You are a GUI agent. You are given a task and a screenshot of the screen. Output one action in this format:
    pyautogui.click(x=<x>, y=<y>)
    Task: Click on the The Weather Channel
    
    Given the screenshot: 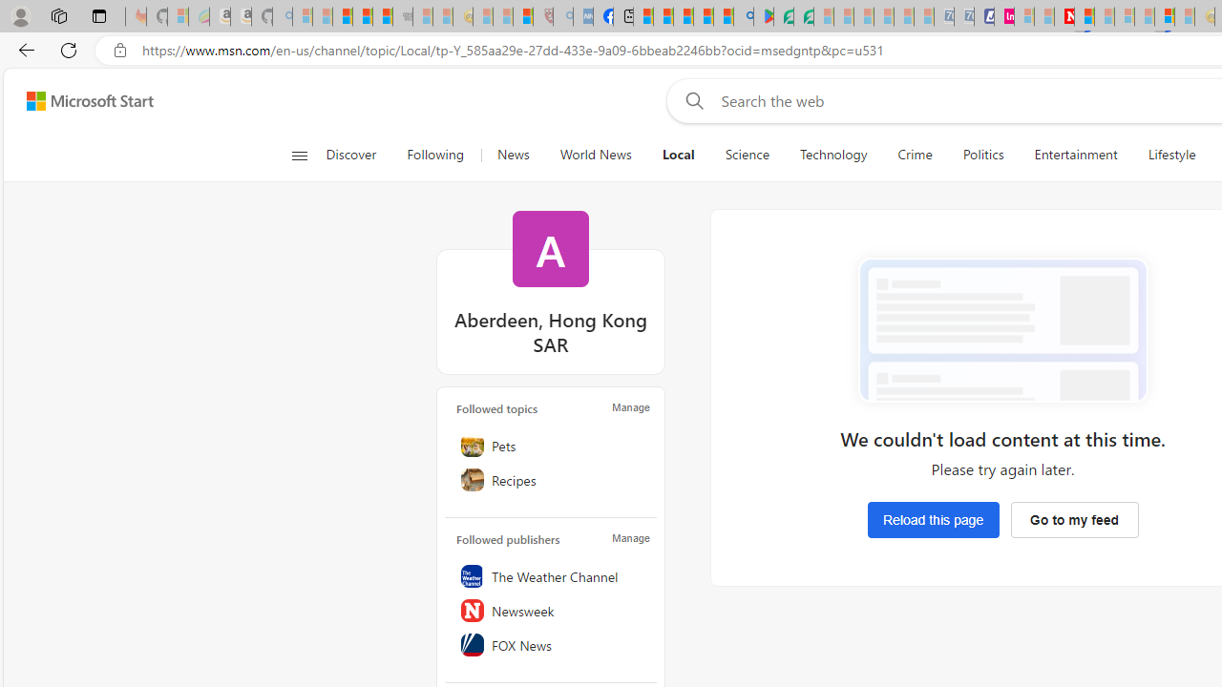 What is the action you would take?
    pyautogui.click(x=551, y=575)
    